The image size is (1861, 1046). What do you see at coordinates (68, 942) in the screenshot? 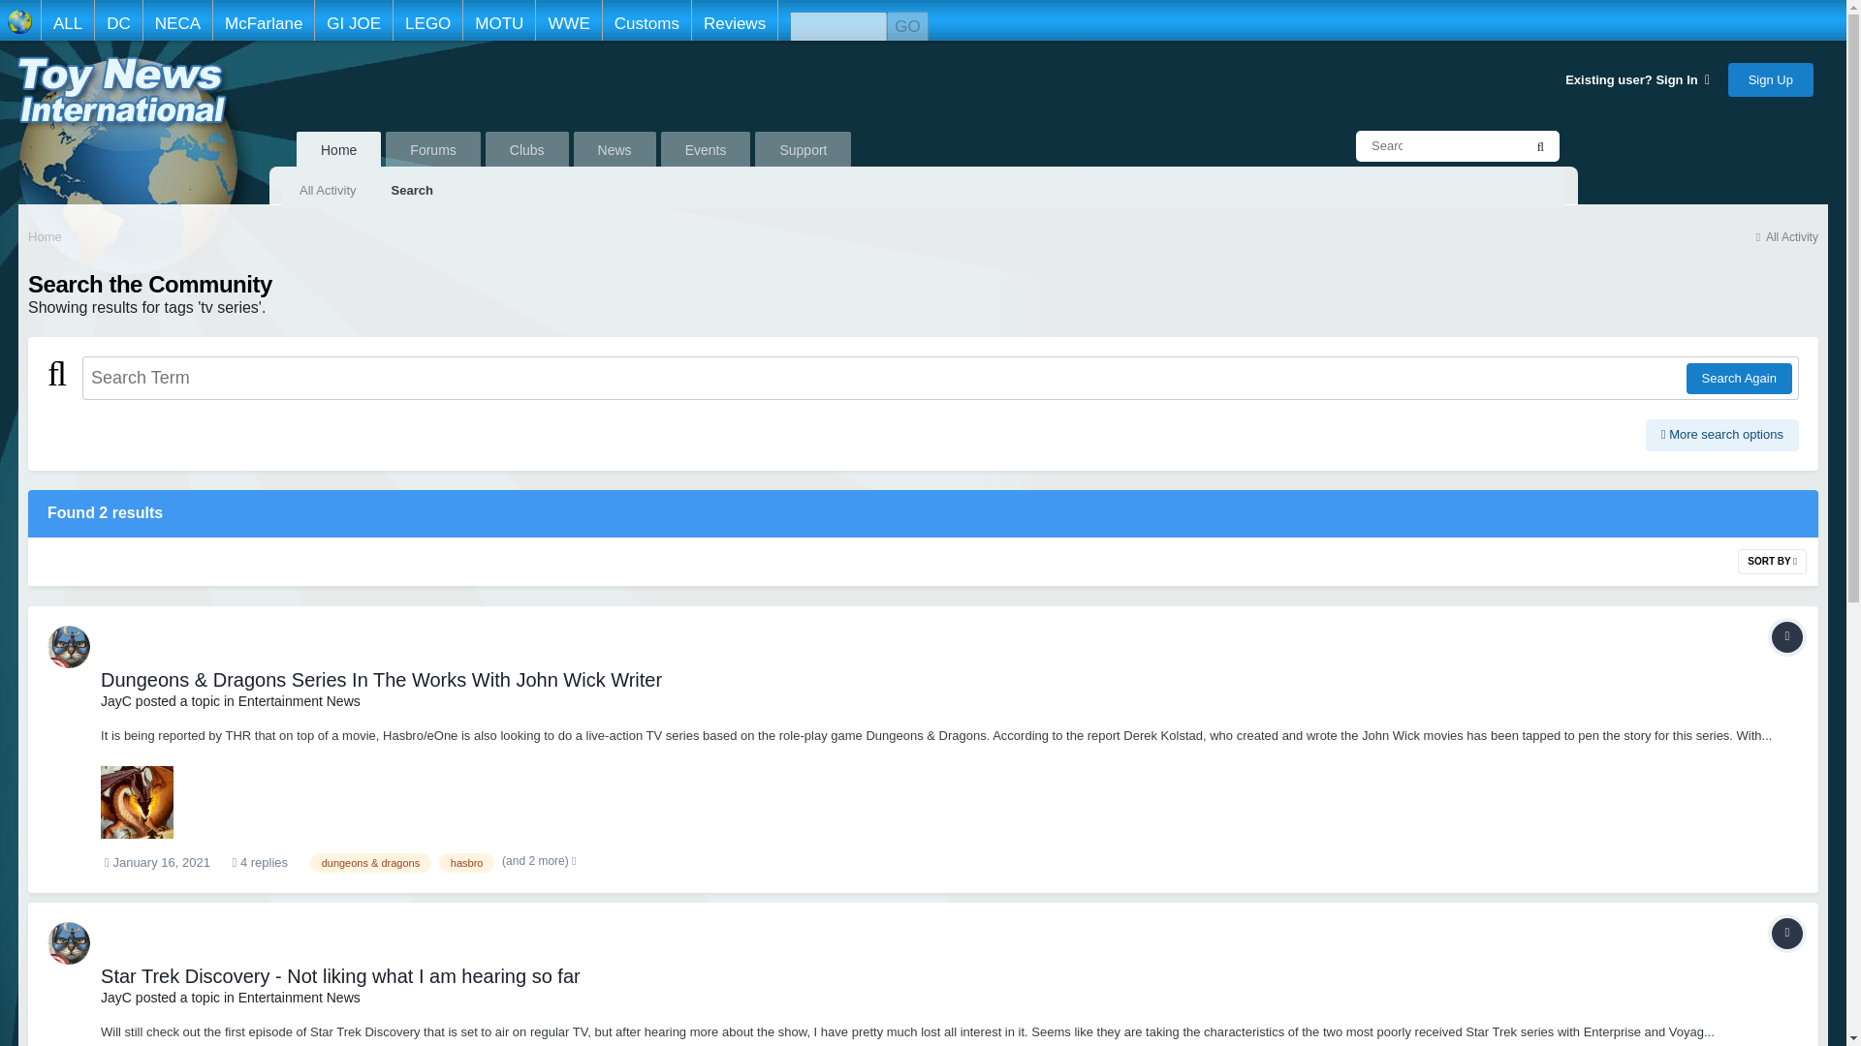
I see `Go to JayC's profile` at bounding box center [68, 942].